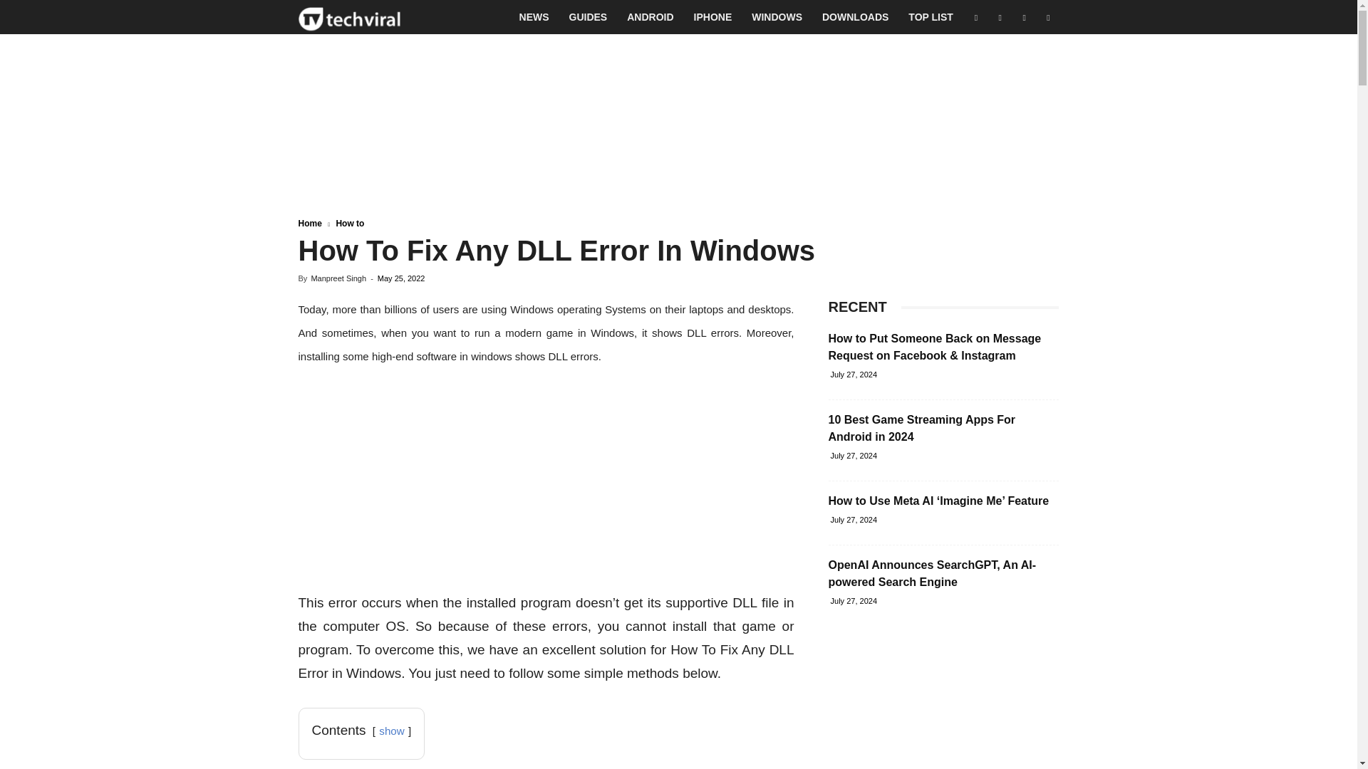  I want to click on show, so click(390, 731).